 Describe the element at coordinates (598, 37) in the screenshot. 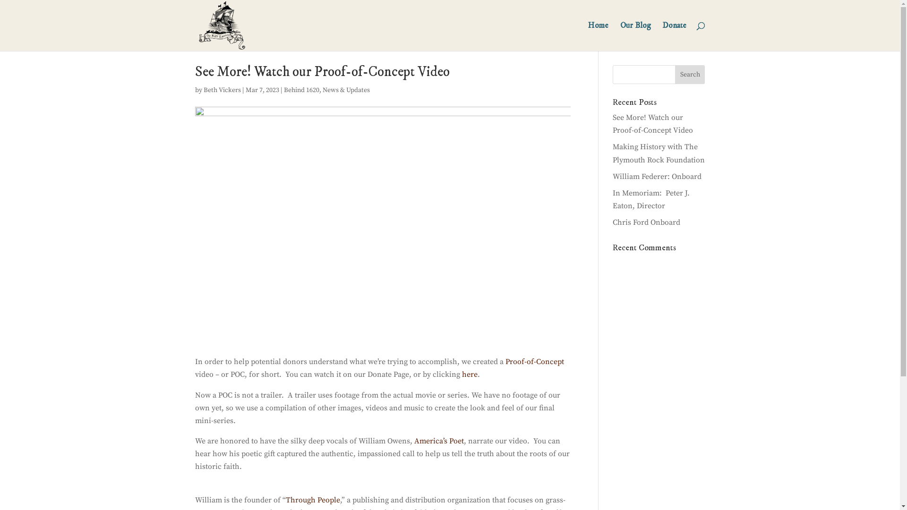

I see `Home` at that location.